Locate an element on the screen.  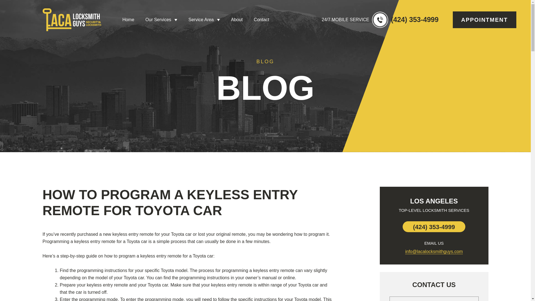
Our Services is located at coordinates (161, 20).